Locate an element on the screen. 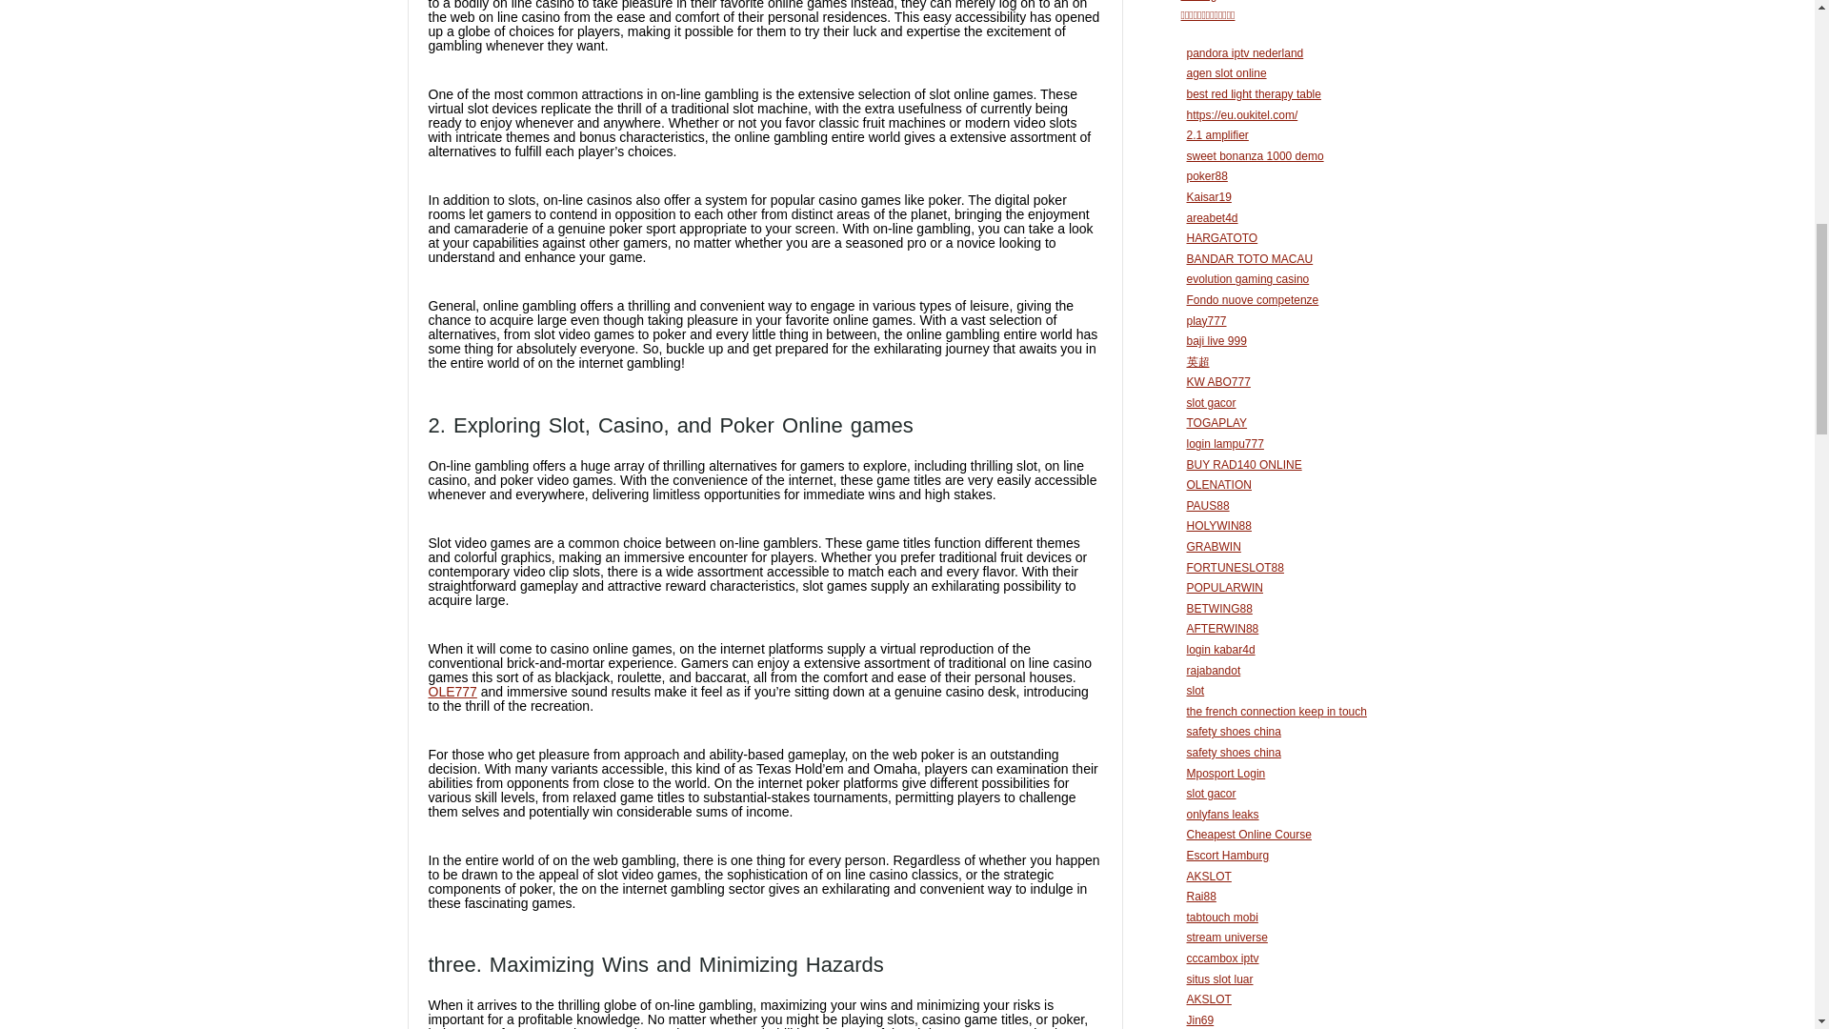 This screenshot has height=1029, width=1829. agen slot online is located at coordinates (1227, 73).